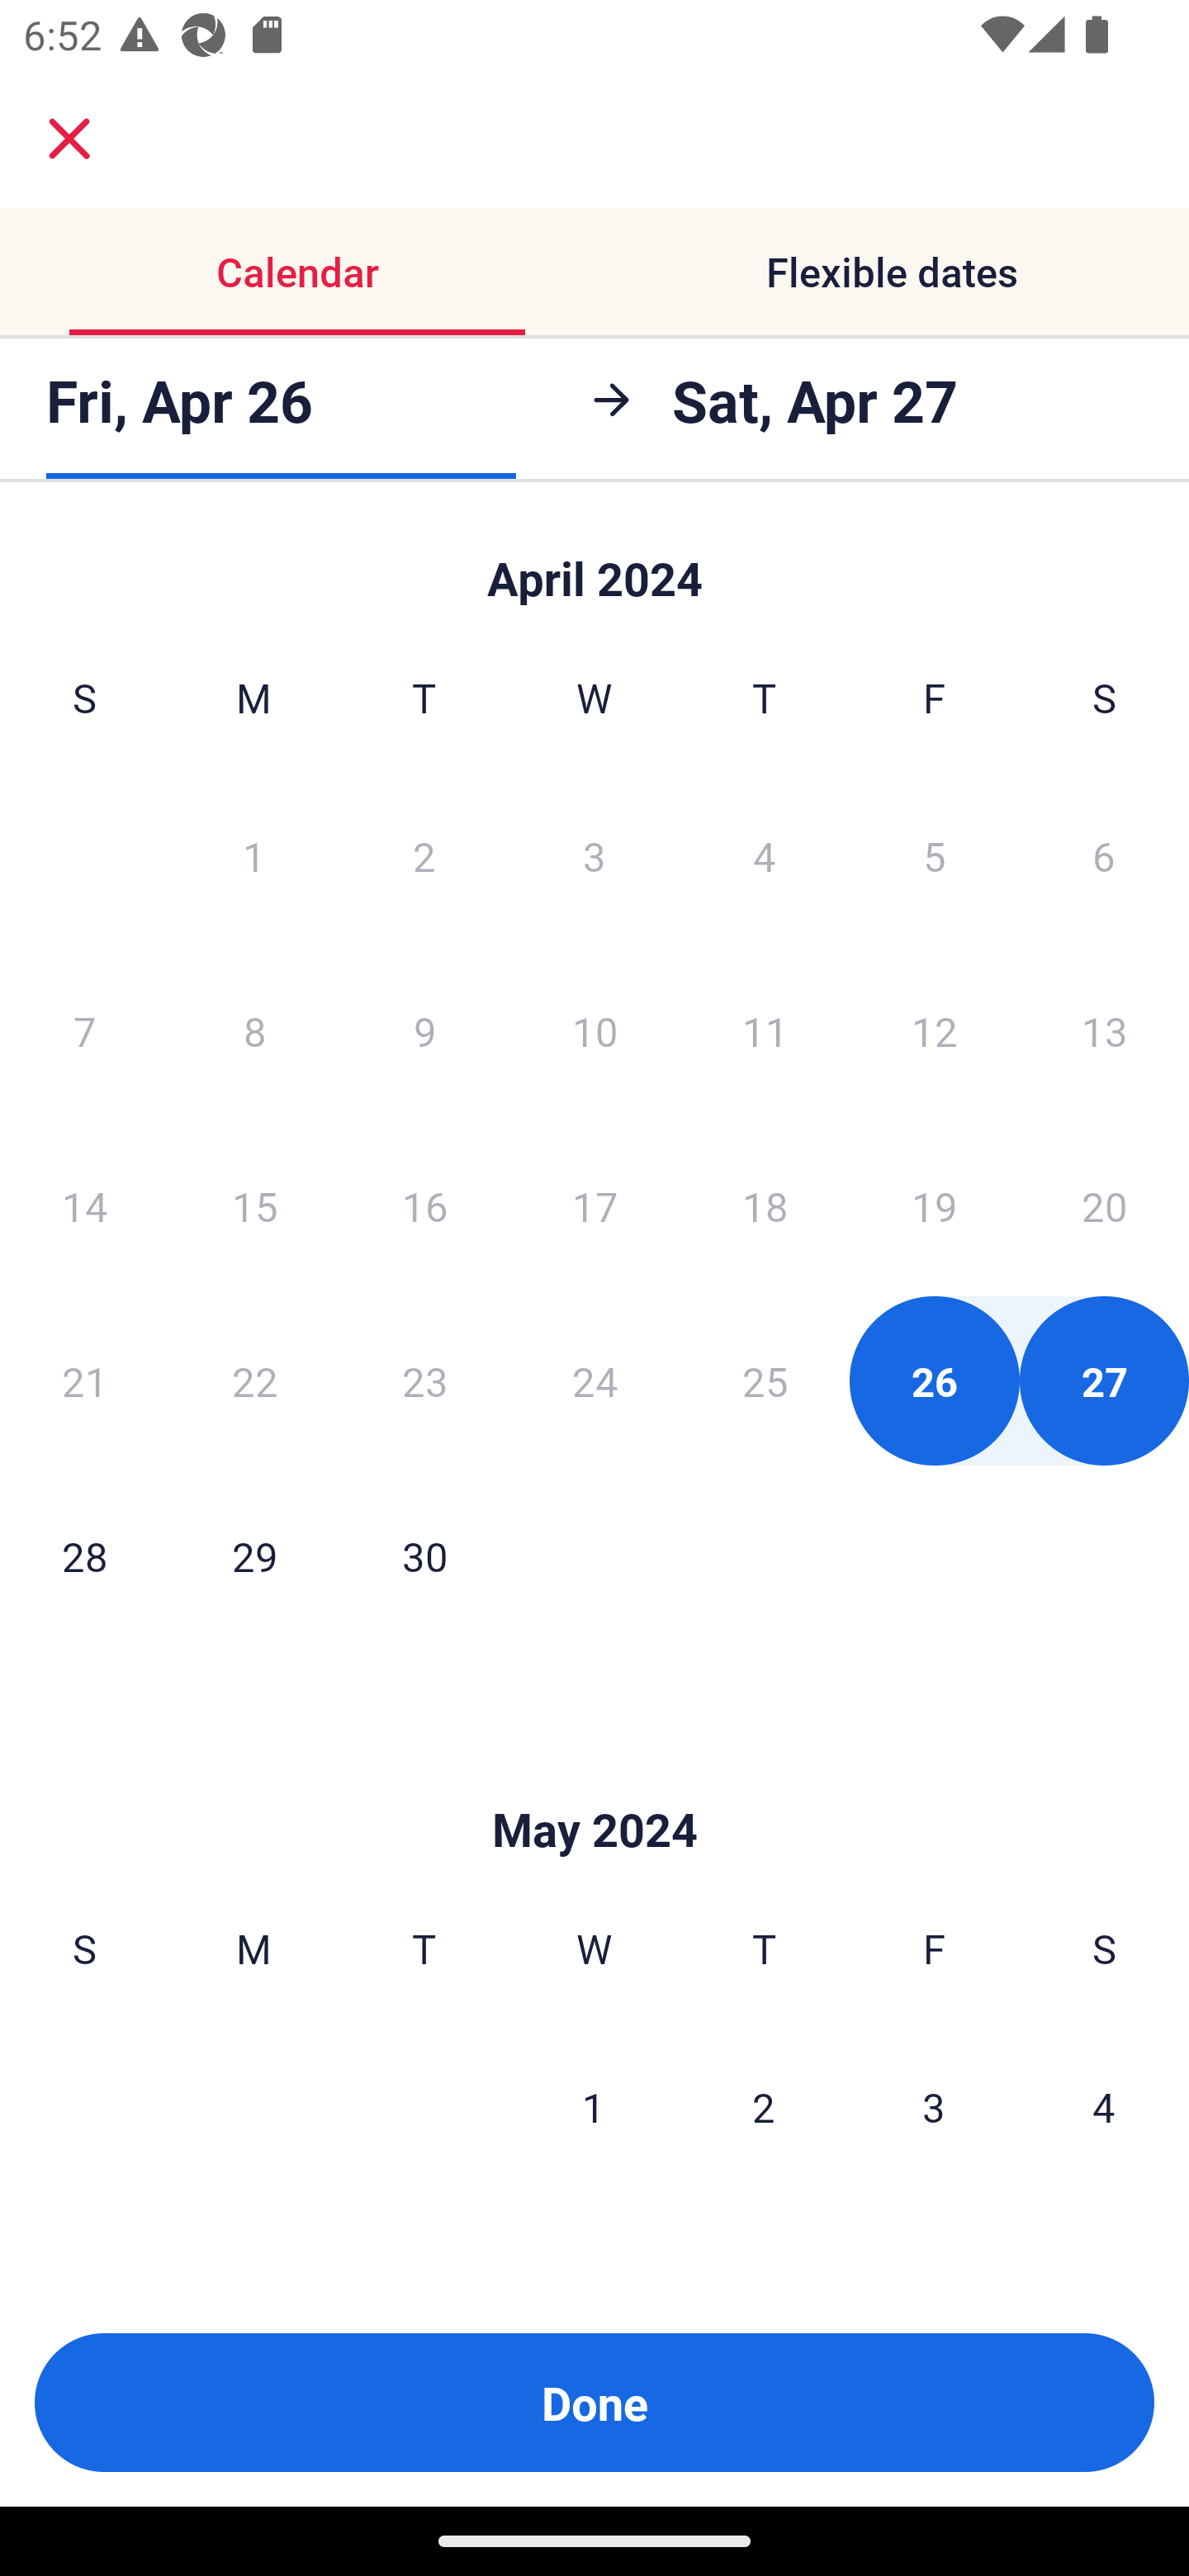 The height and width of the screenshot is (2576, 1189). What do you see at coordinates (935, 855) in the screenshot?
I see `5 Friday, April 5, 2024` at bounding box center [935, 855].